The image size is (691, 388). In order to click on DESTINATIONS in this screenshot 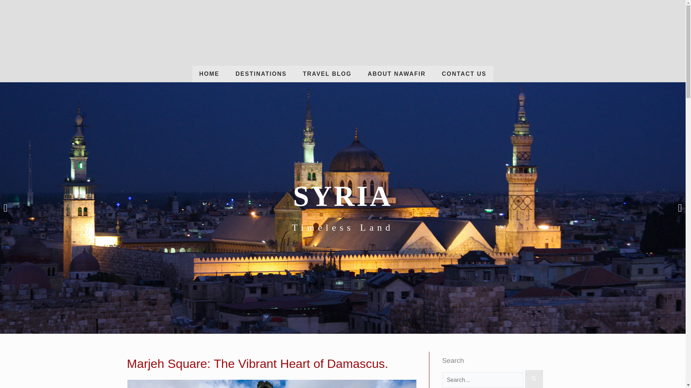, I will do `click(261, 74)`.